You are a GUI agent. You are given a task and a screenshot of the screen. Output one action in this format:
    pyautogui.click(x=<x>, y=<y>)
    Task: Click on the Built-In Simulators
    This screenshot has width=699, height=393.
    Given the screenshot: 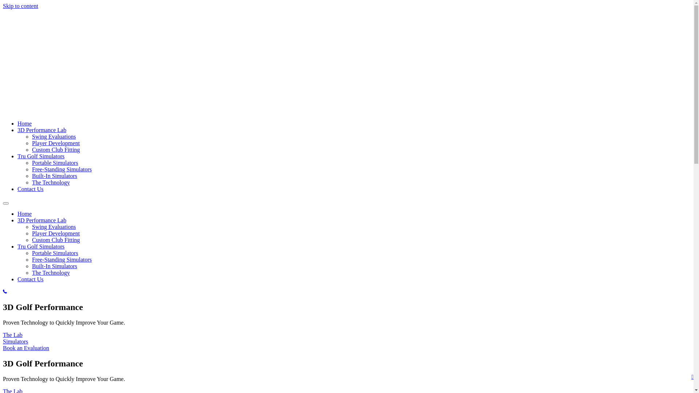 What is the action you would take?
    pyautogui.click(x=55, y=176)
    